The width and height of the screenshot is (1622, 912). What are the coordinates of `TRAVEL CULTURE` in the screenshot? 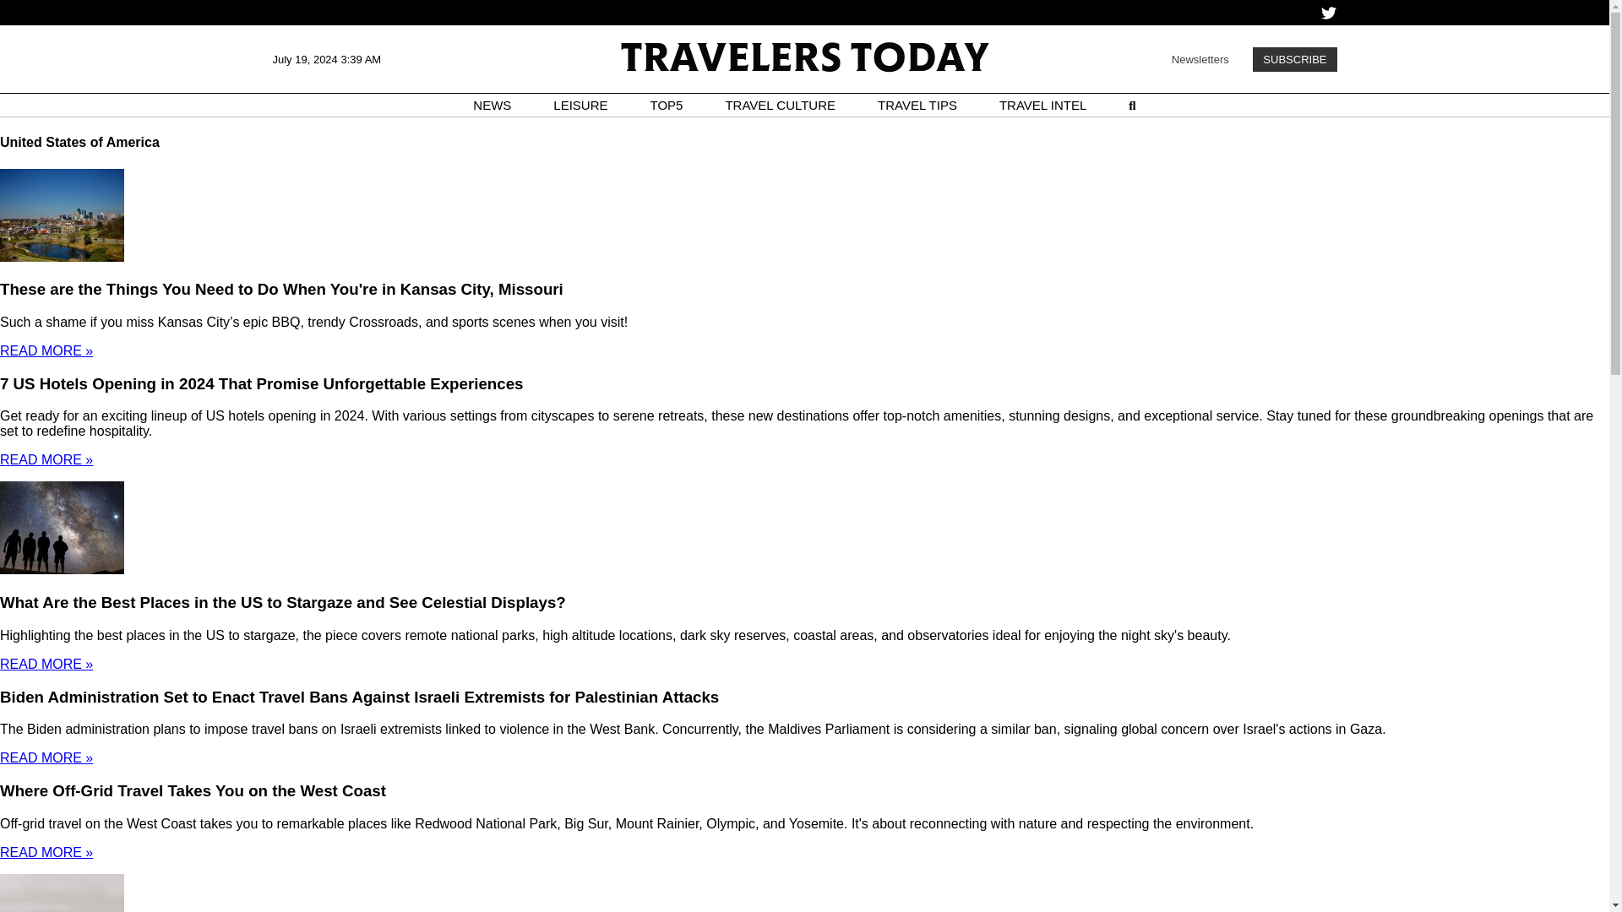 It's located at (780, 105).